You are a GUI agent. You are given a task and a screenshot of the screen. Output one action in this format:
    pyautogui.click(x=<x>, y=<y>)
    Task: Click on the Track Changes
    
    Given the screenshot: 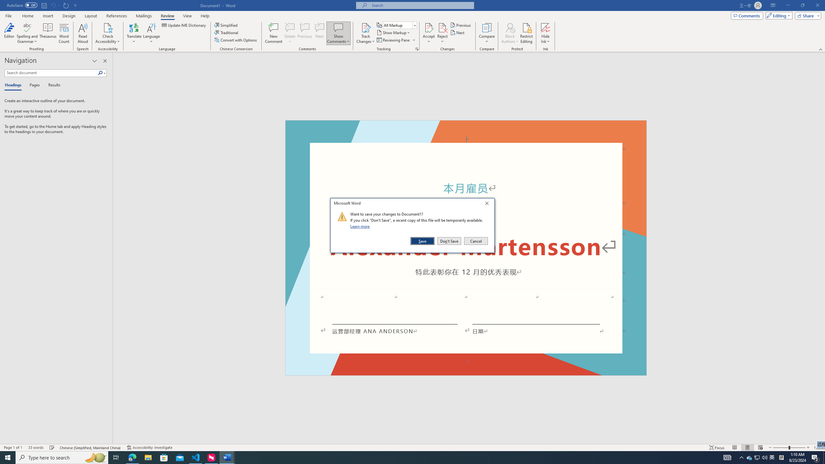 What is the action you would take?
    pyautogui.click(x=365, y=33)
    